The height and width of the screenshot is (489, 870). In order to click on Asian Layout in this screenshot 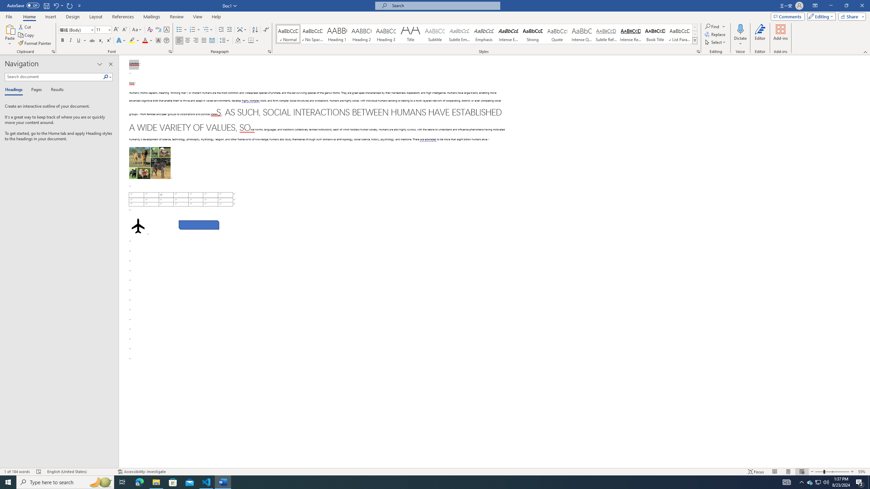, I will do `click(242, 30)`.